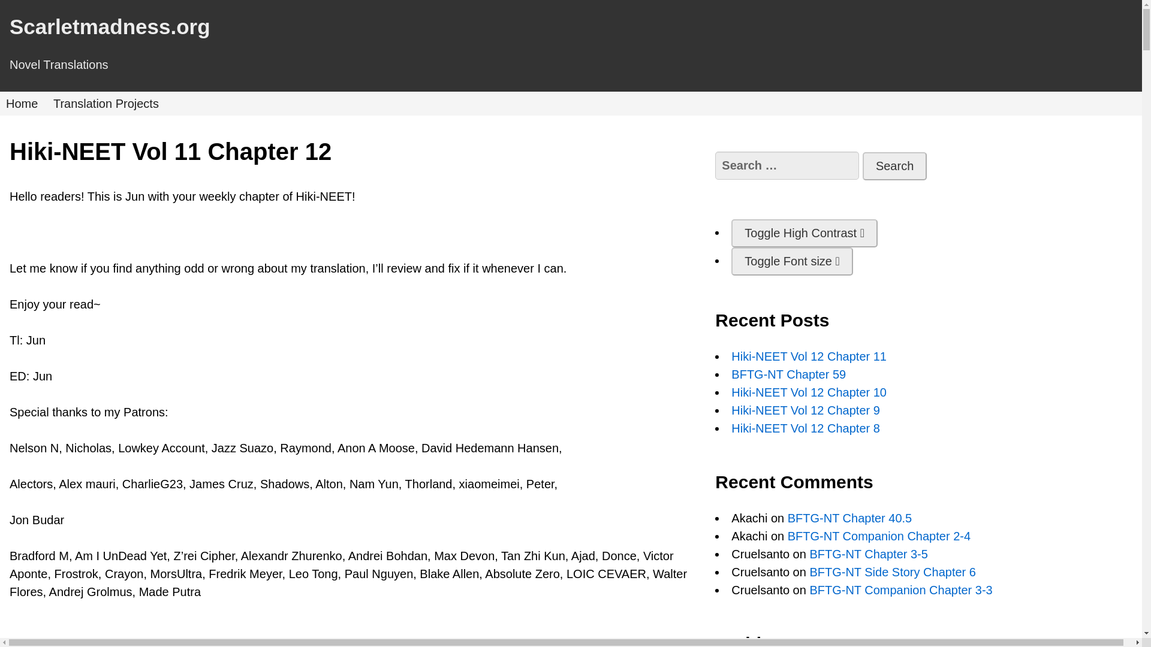 Image resolution: width=1151 pixels, height=647 pixels. What do you see at coordinates (808, 392) in the screenshot?
I see `Hiki-NEET Vol 12 Chapter 10` at bounding box center [808, 392].